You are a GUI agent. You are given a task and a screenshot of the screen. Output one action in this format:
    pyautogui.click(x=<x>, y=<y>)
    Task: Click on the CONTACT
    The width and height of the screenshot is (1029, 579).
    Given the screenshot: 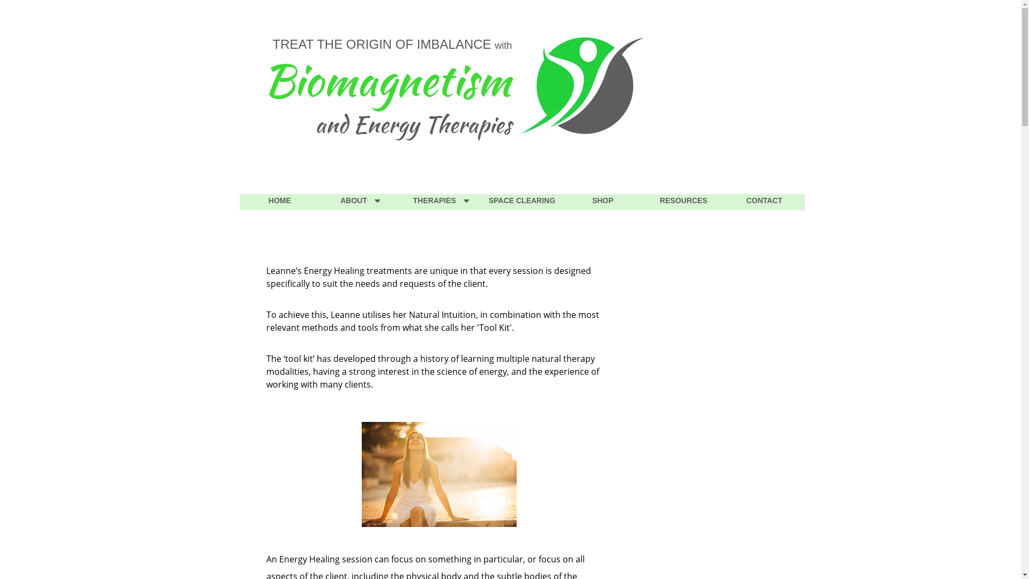 What is the action you would take?
    pyautogui.click(x=764, y=202)
    